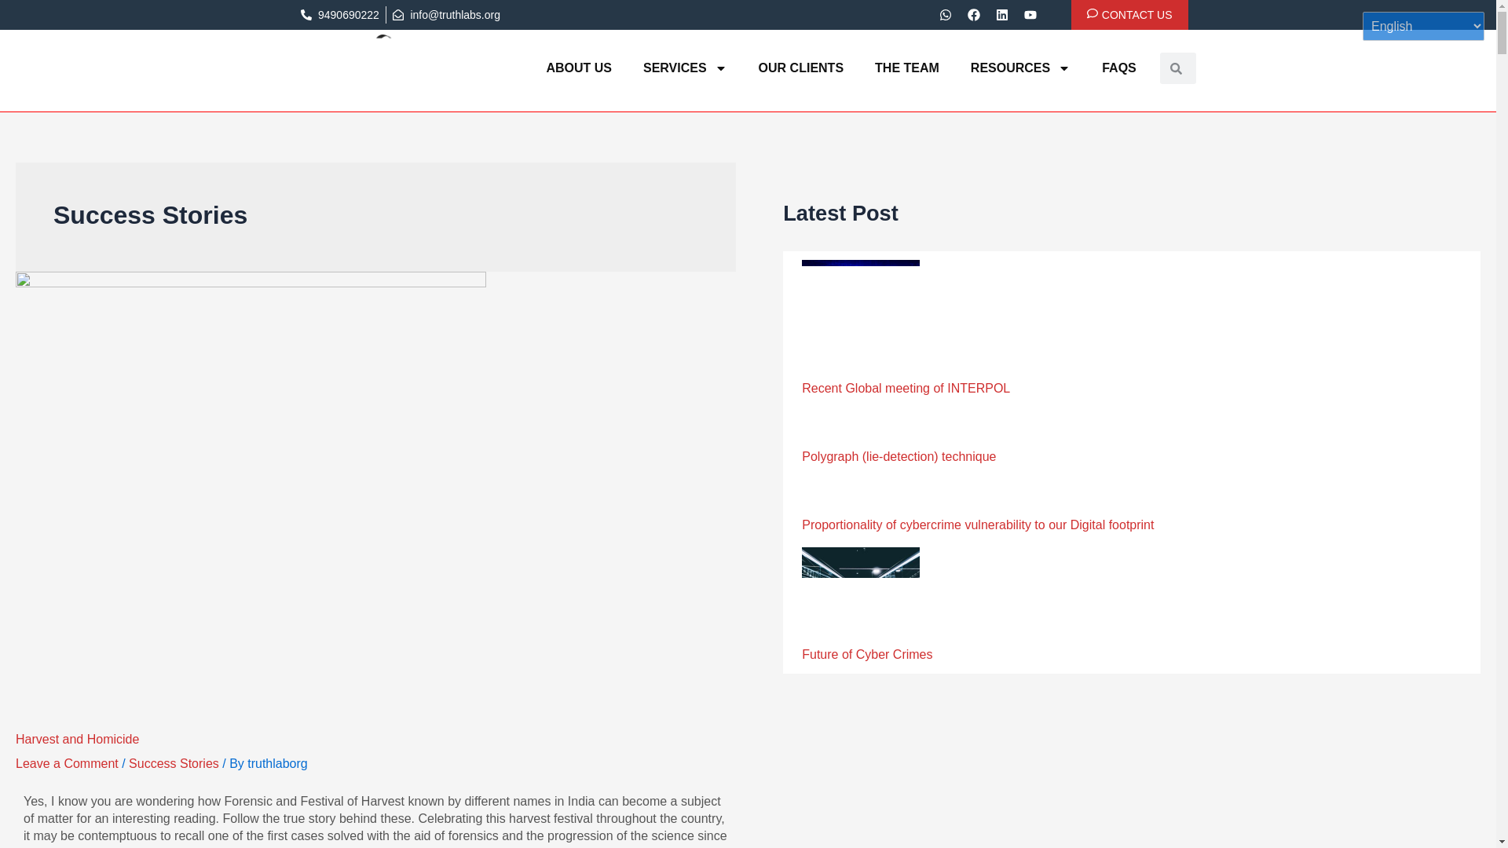 This screenshot has height=848, width=1508. What do you see at coordinates (1019, 68) in the screenshot?
I see `RESOURCES` at bounding box center [1019, 68].